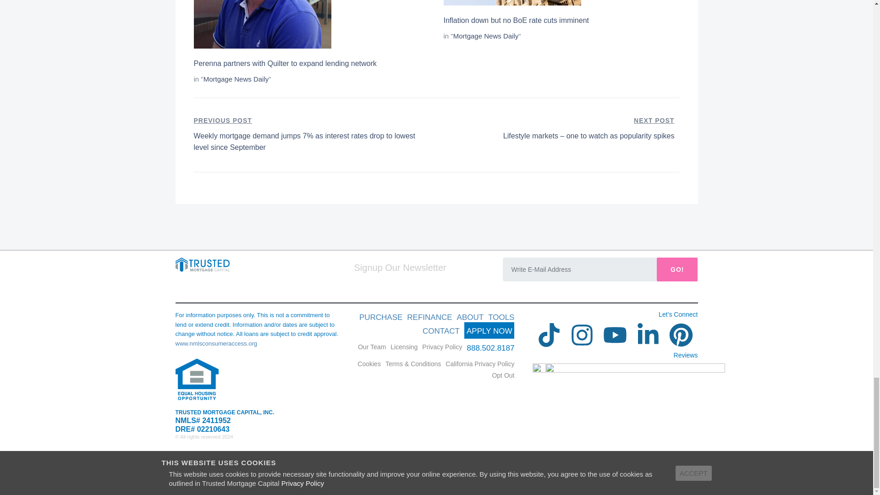  Describe the element at coordinates (285, 63) in the screenshot. I see `Perenna partners with Quilter to expand lending network` at that location.